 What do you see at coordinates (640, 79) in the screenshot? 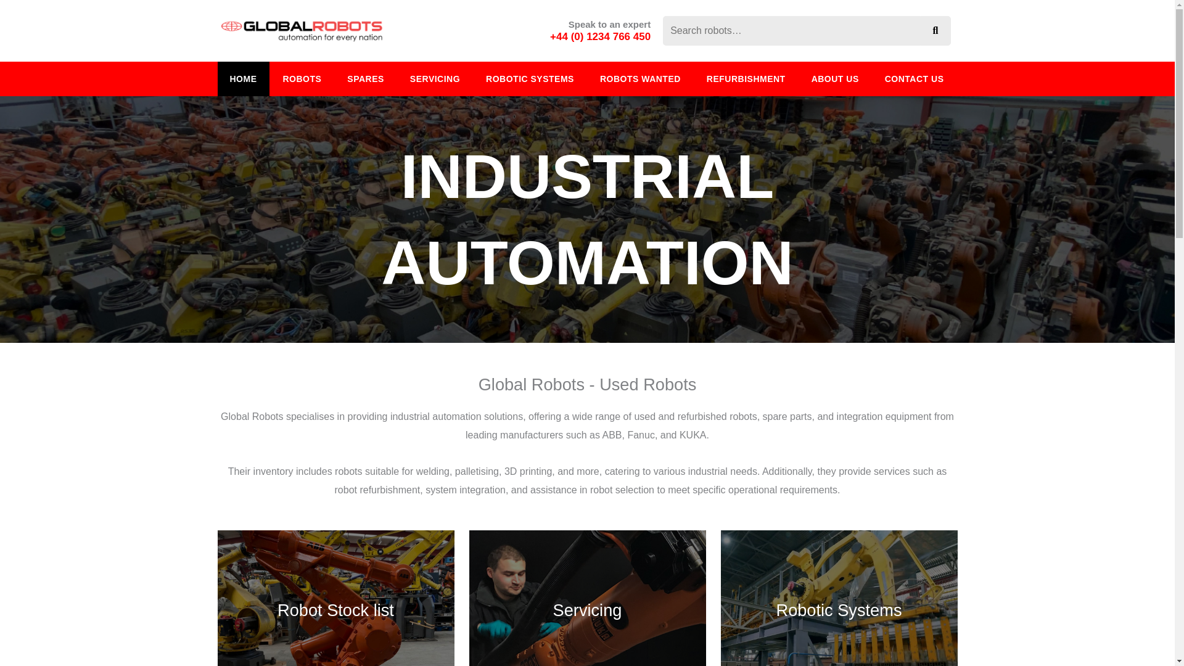
I see `ROBOTS WANTED` at bounding box center [640, 79].